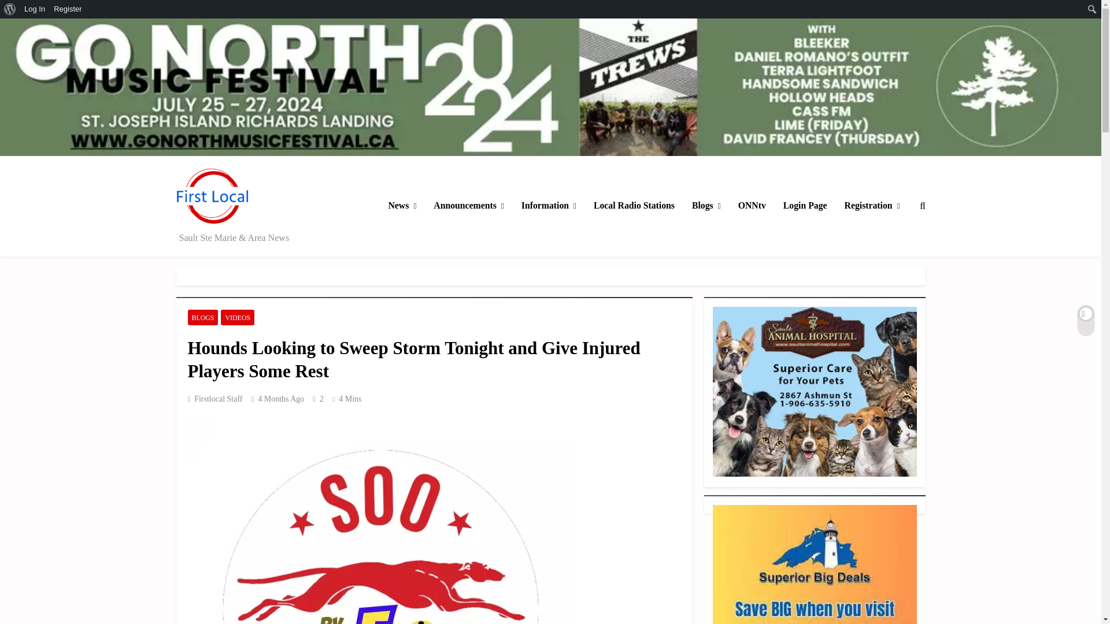 The width and height of the screenshot is (1110, 624). I want to click on Information, so click(549, 206).